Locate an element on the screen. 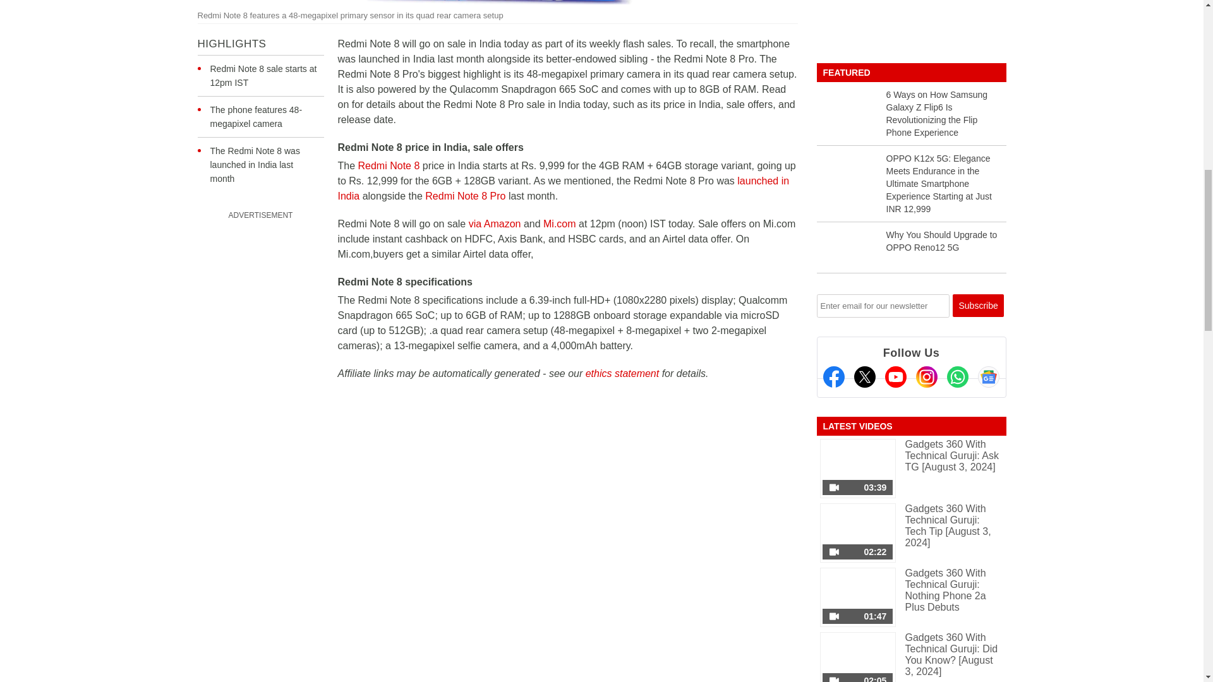  Subscribe is located at coordinates (978, 306).